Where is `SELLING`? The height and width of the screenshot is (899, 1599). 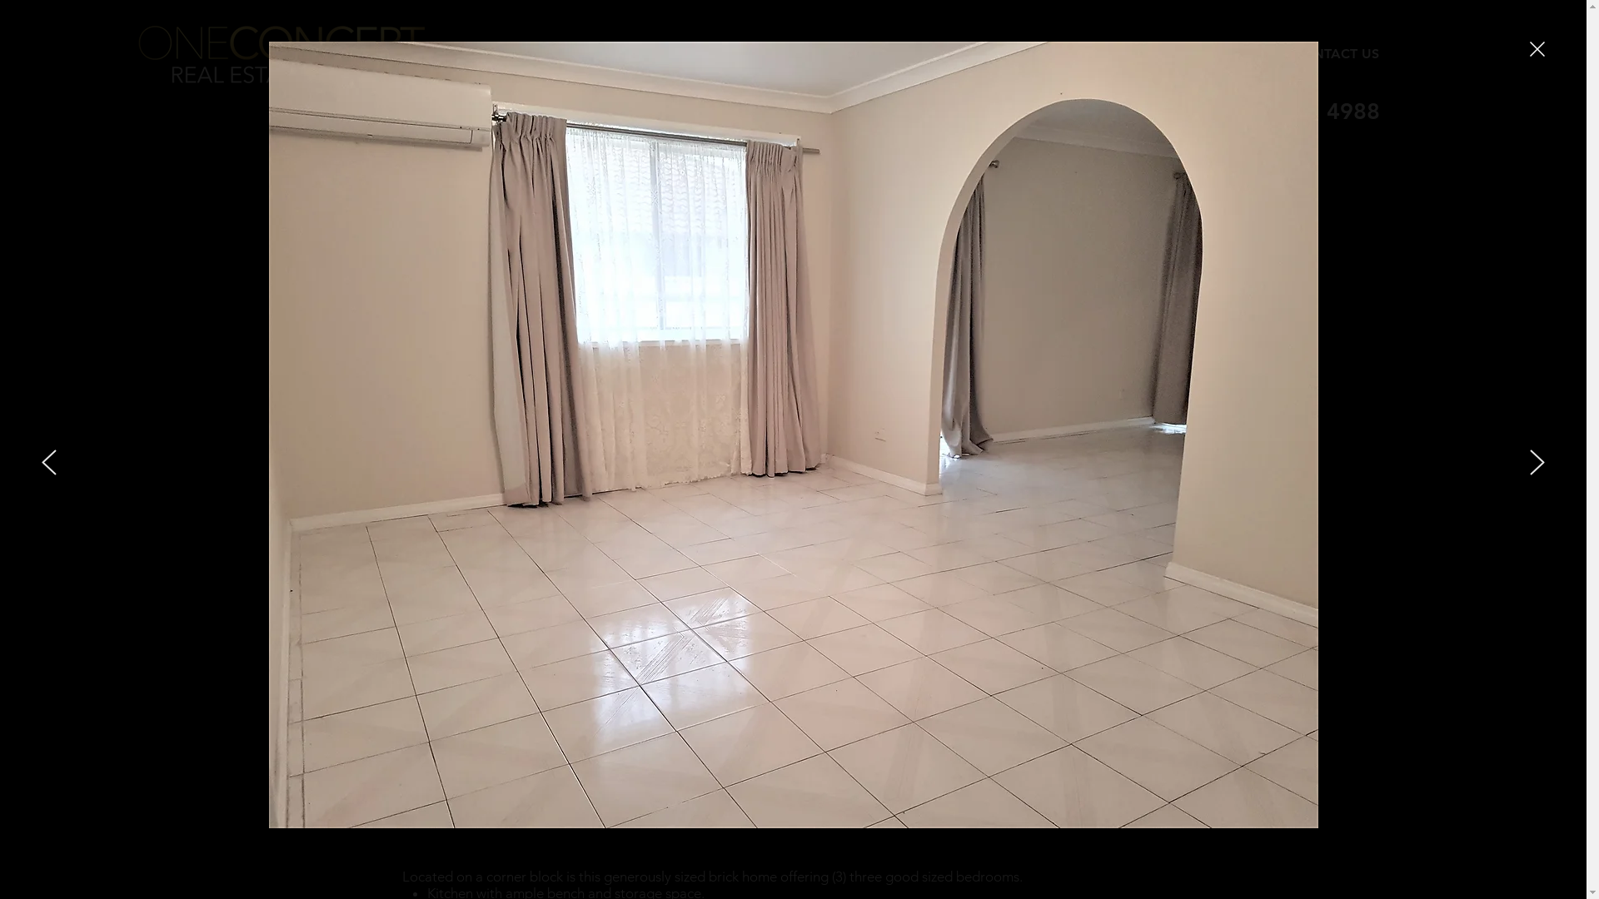
SELLING is located at coordinates (923, 54).